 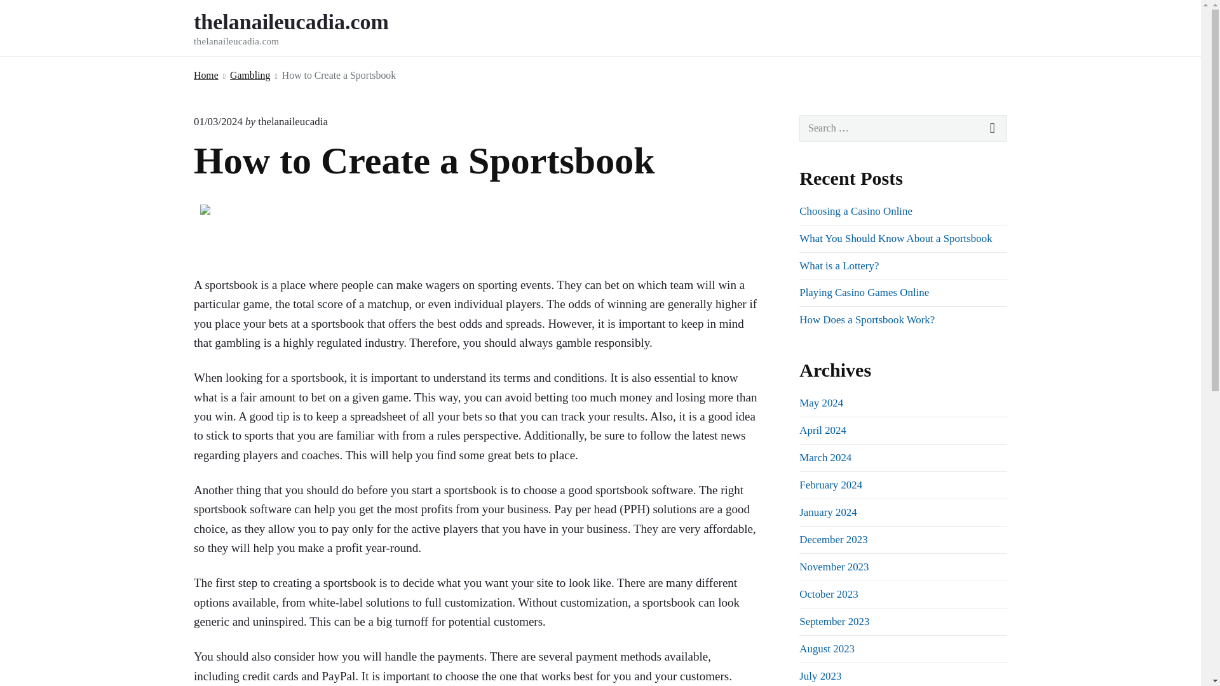 I want to click on What You Should Know About a Sportsbook, so click(x=895, y=238).